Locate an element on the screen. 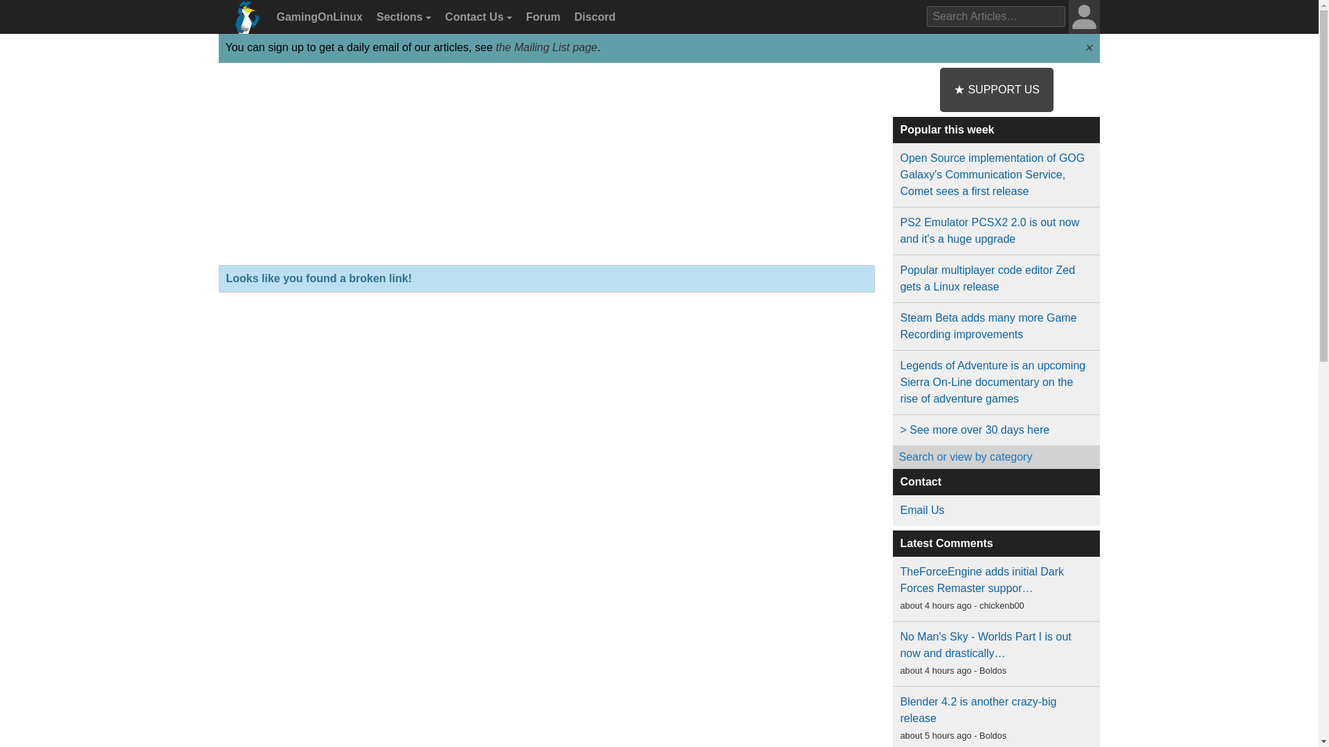 The image size is (1329, 747). Discord is located at coordinates (593, 17).